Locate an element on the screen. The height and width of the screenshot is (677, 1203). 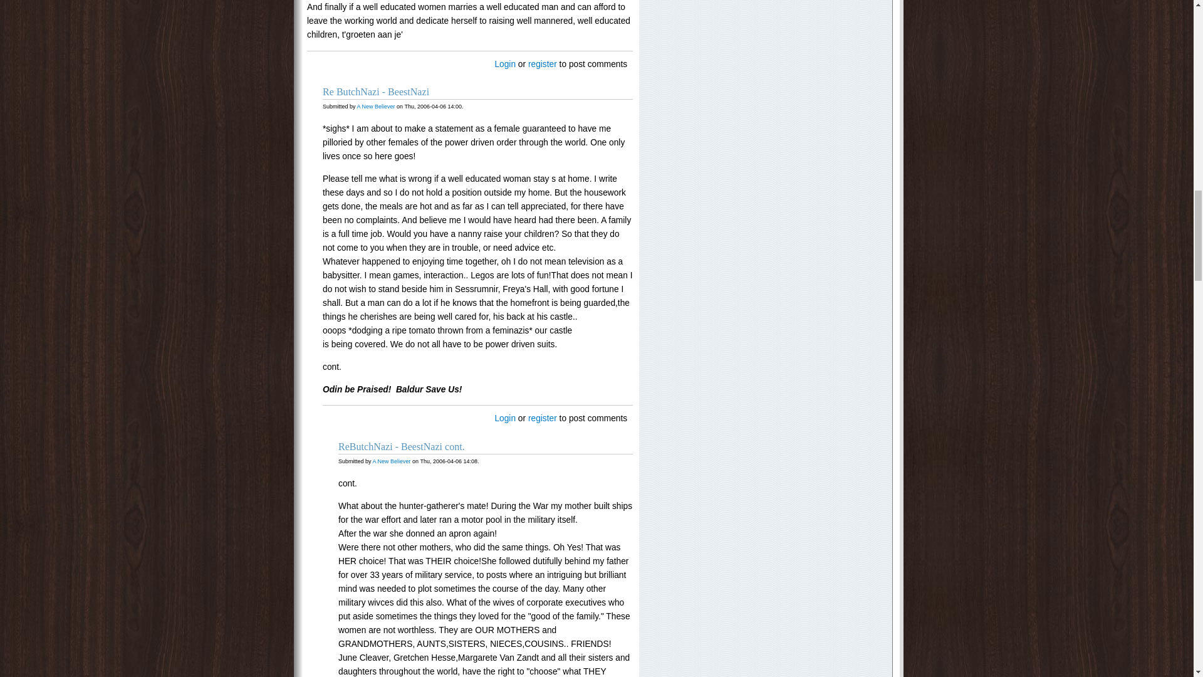
register is located at coordinates (542, 418).